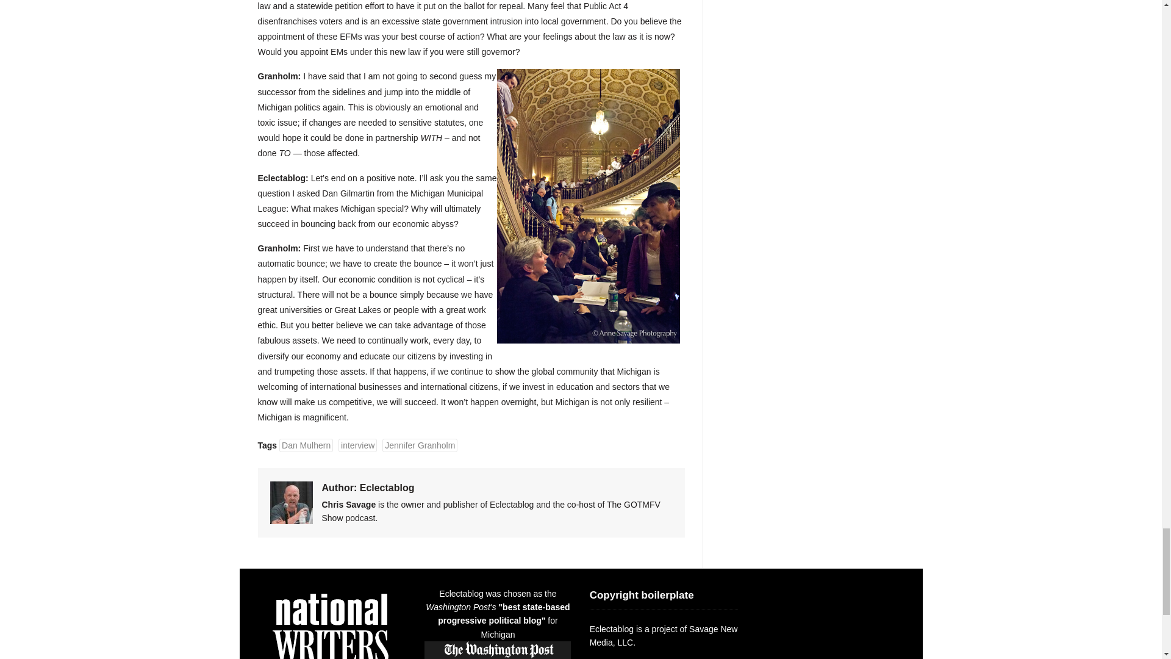 Image resolution: width=1171 pixels, height=659 pixels. What do you see at coordinates (306, 445) in the screenshot?
I see `Dan Mulhern` at bounding box center [306, 445].